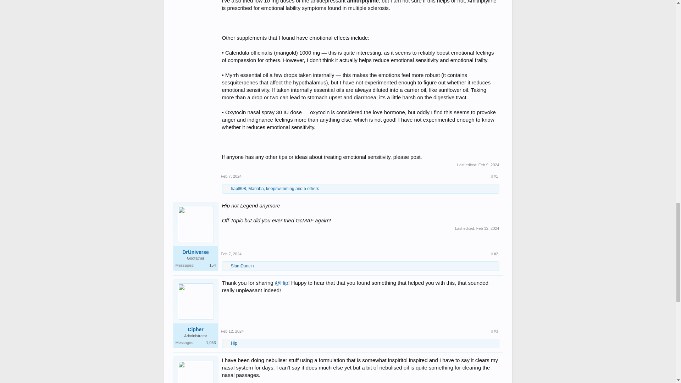 The image size is (681, 383). I want to click on Feb 9, 2024 at 12:05 PM, so click(489, 165).